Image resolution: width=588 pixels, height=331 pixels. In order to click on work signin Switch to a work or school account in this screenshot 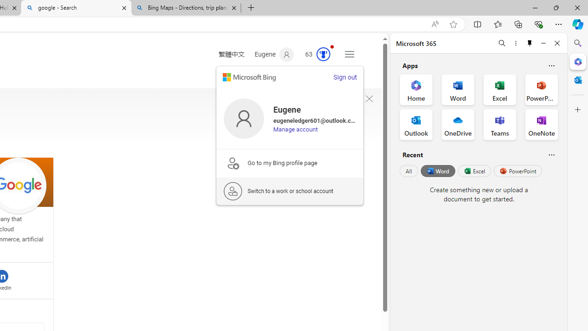, I will do `click(290, 191)`.